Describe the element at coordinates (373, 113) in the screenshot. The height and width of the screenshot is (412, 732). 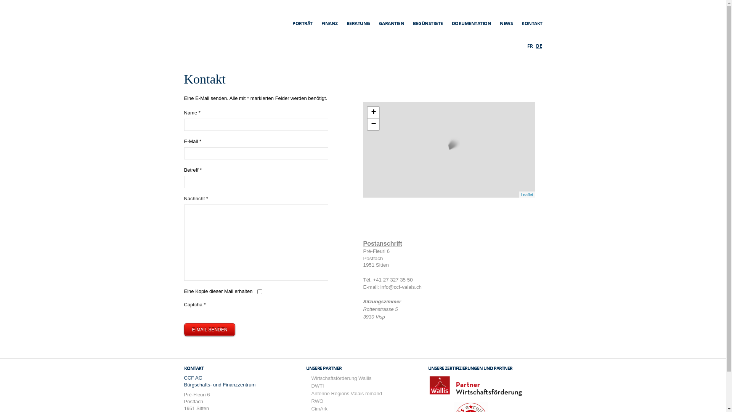
I see `+` at that location.